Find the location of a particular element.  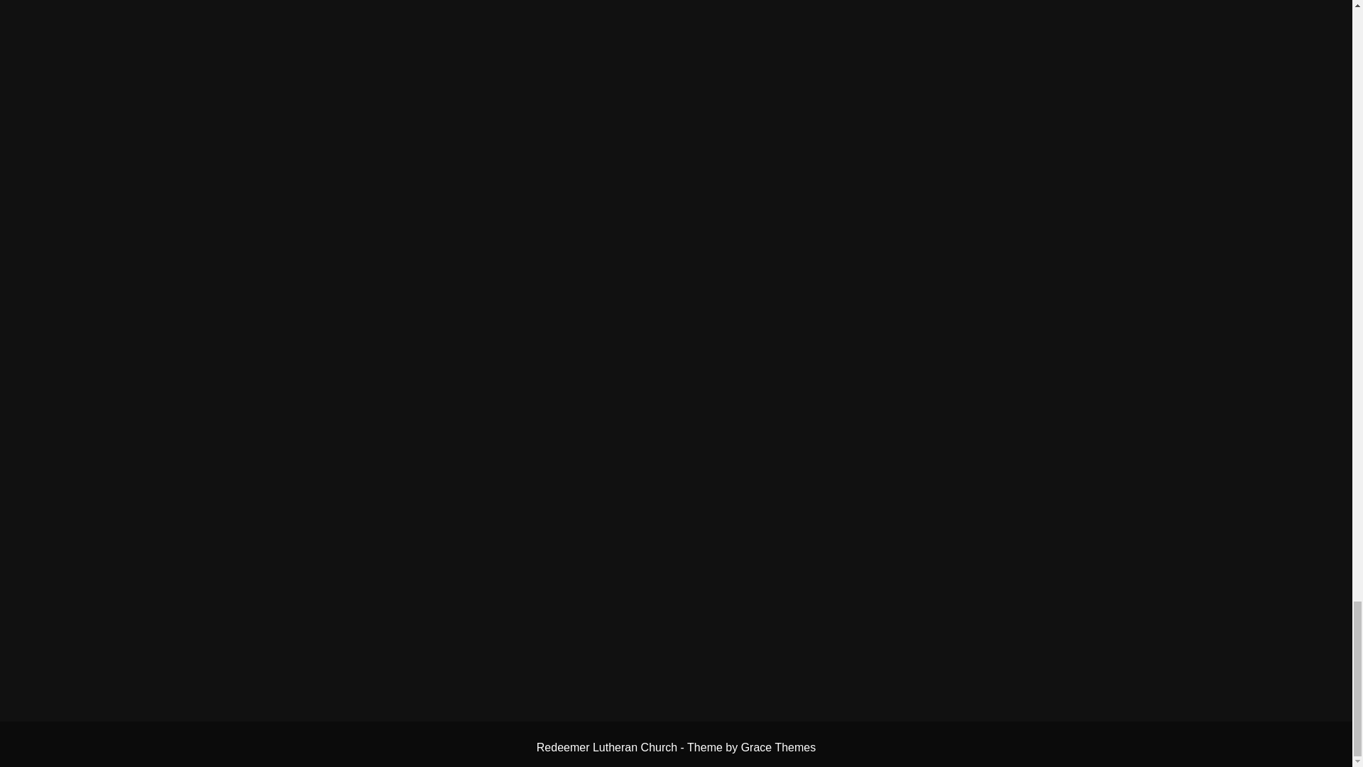

1:30 pm Bible Study is located at coordinates (1183, 552).